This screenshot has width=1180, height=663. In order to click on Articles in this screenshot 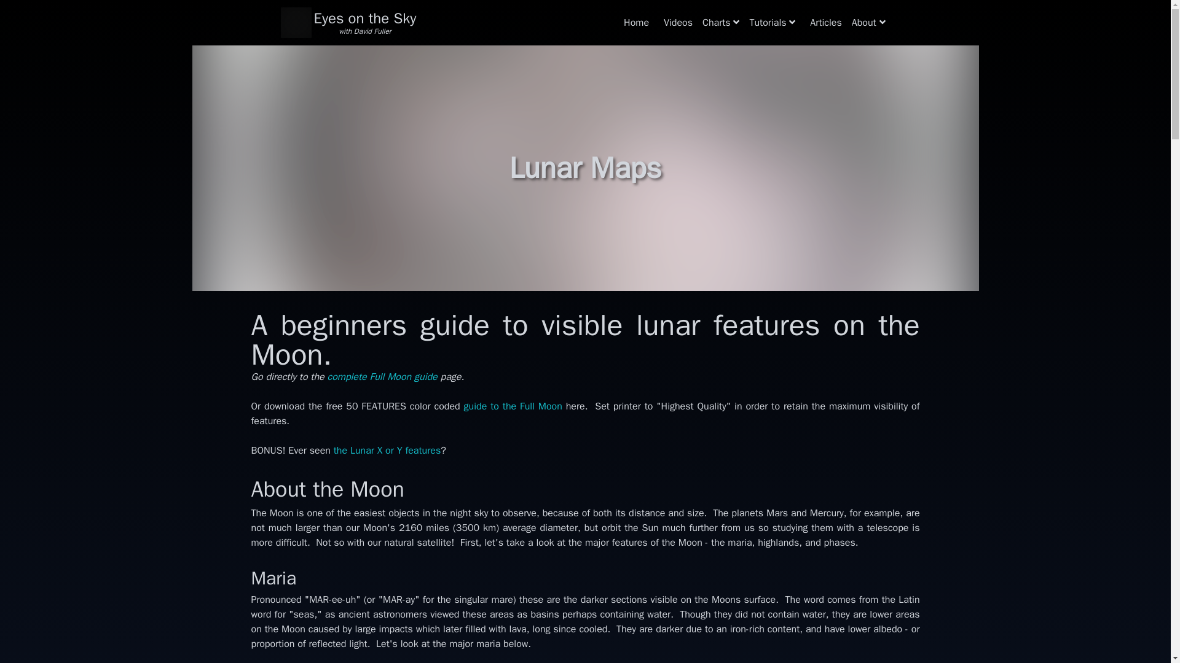, I will do `click(825, 22)`.